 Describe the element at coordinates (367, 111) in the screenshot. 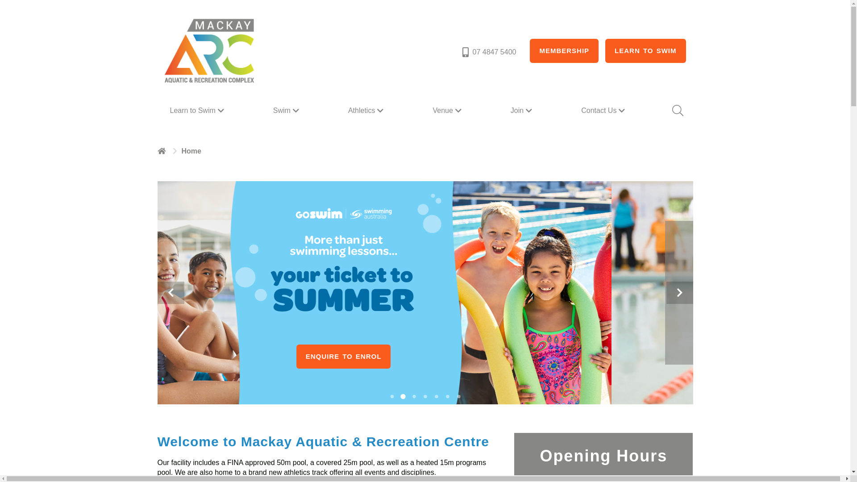

I see `Athletics` at that location.